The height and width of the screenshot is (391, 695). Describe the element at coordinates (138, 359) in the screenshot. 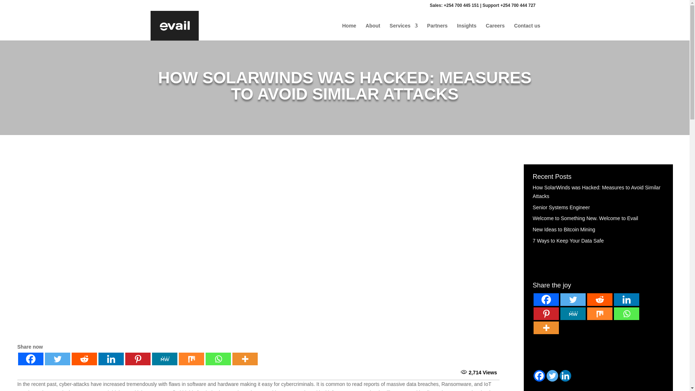

I see `Pinterest` at that location.